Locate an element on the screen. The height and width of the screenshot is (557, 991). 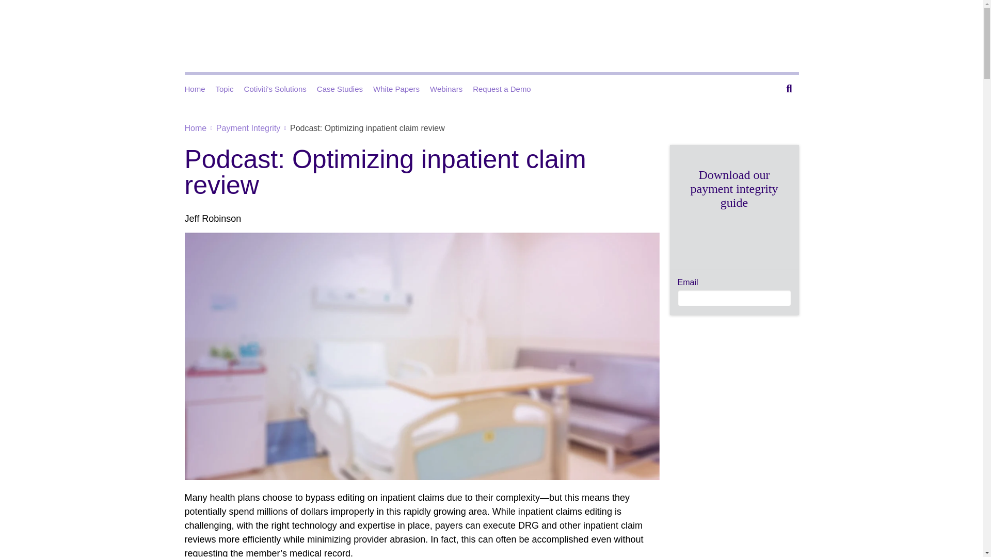
Home is located at coordinates (196, 128).